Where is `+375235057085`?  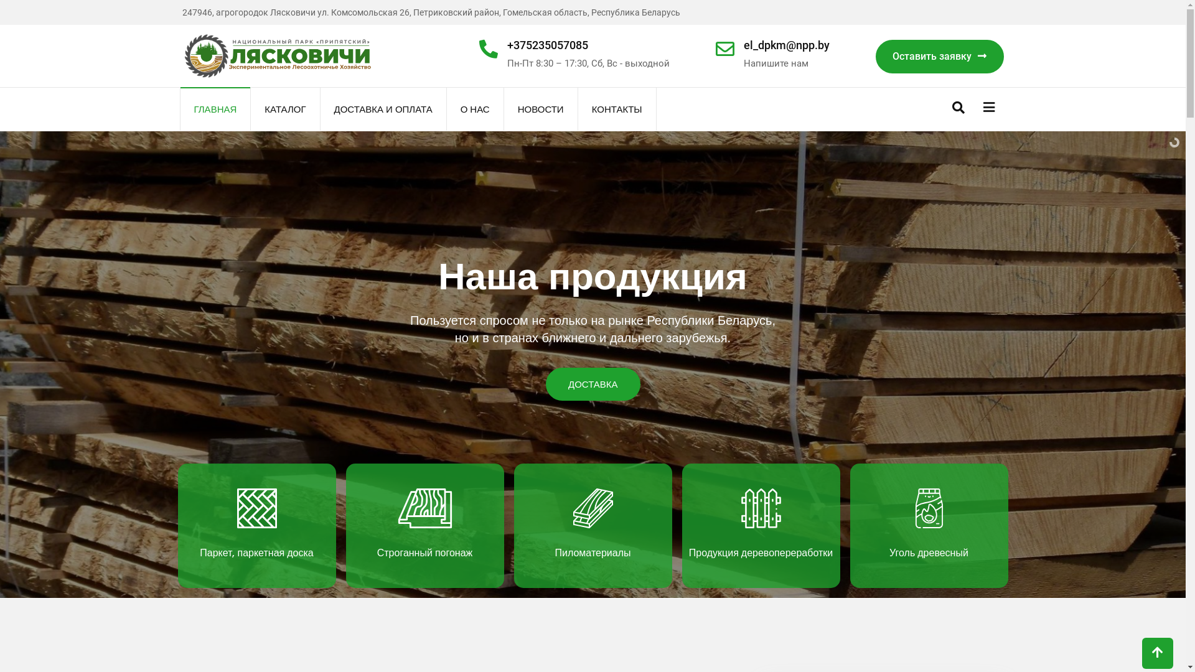 +375235057085 is located at coordinates (547, 45).